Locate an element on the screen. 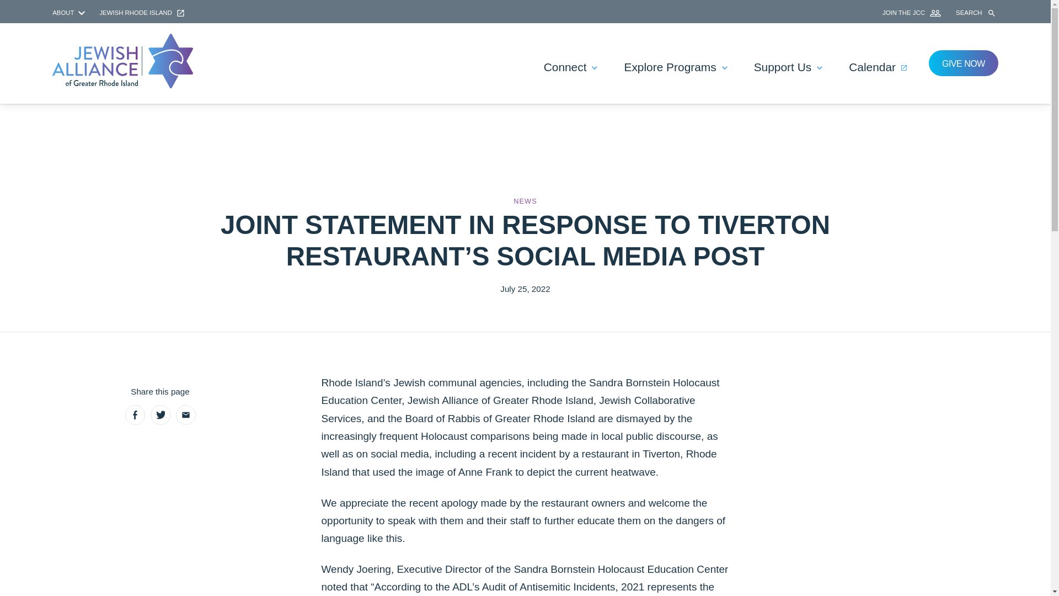 Image resolution: width=1059 pixels, height=596 pixels. SEARCH is located at coordinates (977, 13).